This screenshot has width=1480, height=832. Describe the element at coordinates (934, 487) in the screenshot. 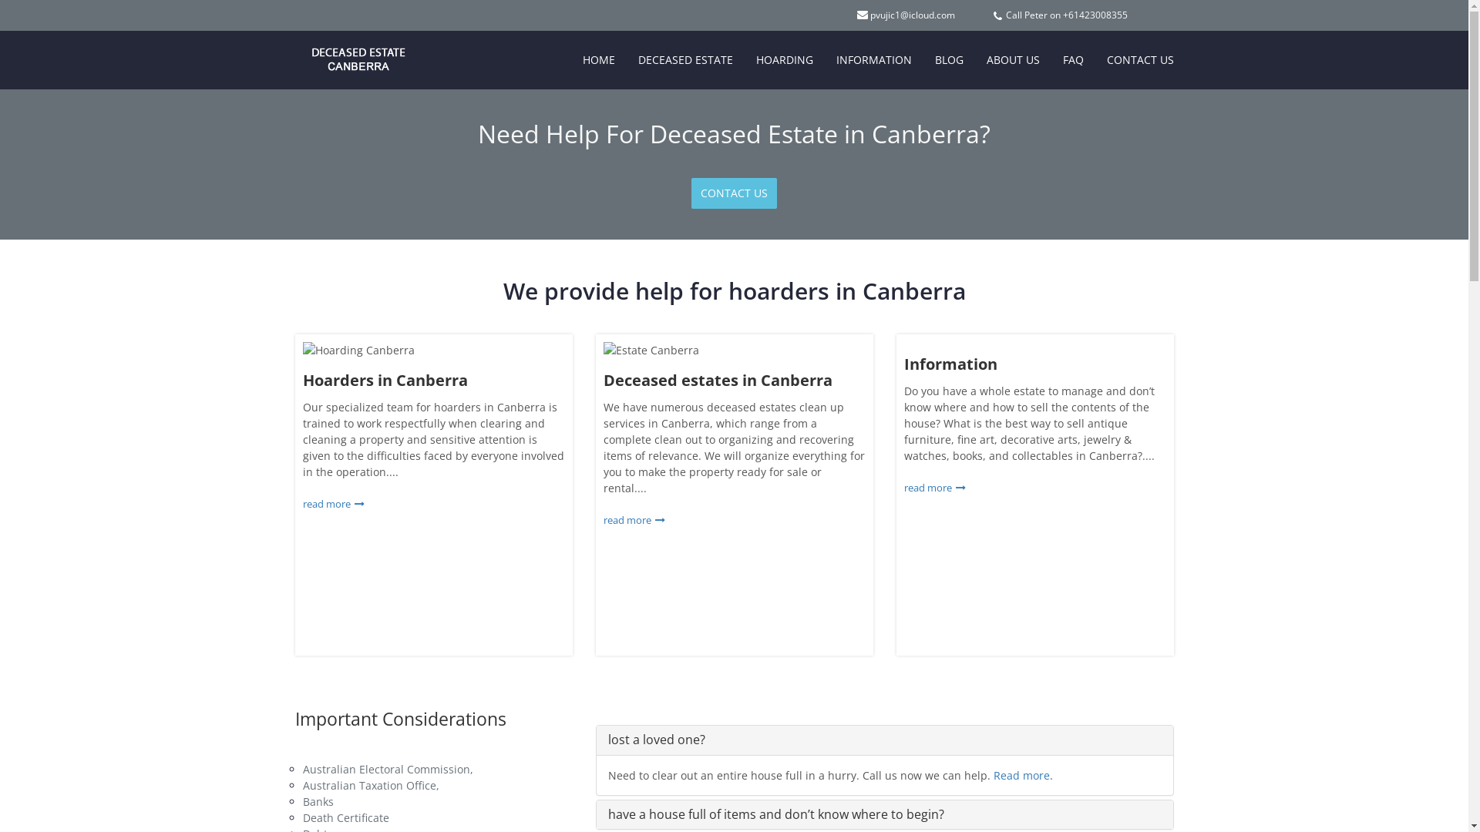

I see `read more` at that location.